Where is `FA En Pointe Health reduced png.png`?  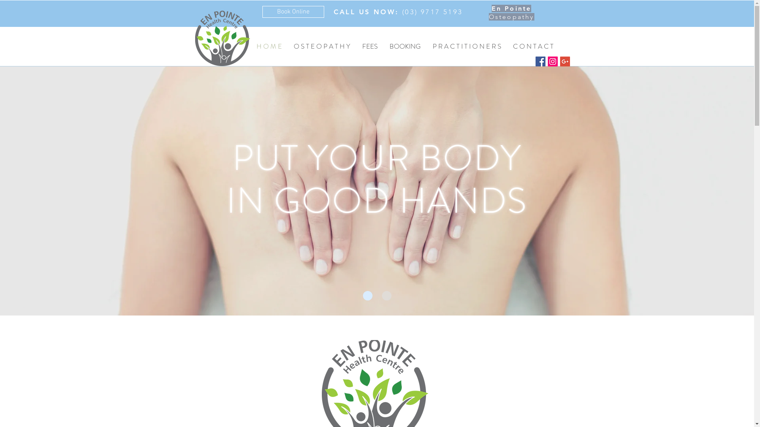
FA En Pointe Health reduced png.png is located at coordinates (222, 38).